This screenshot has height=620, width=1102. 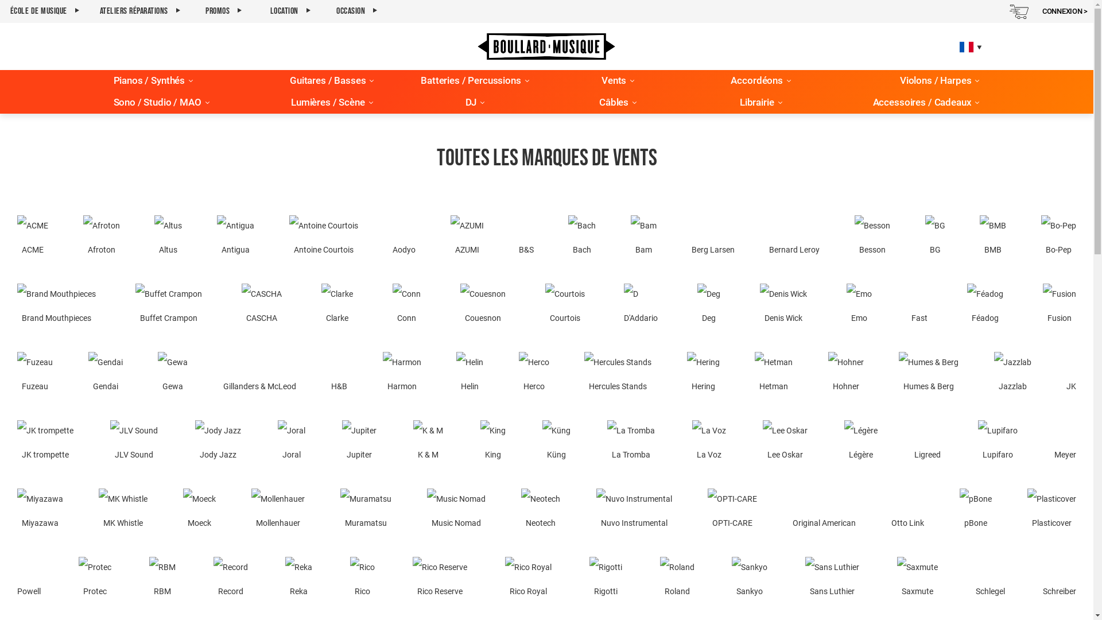 What do you see at coordinates (339, 374) in the screenshot?
I see `H&B` at bounding box center [339, 374].